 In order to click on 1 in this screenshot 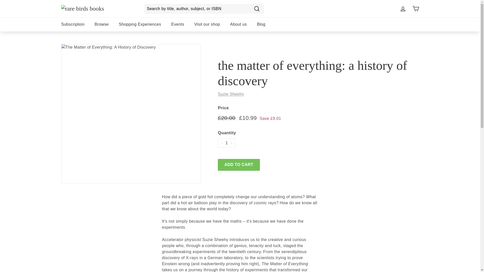, I will do `click(226, 143)`.